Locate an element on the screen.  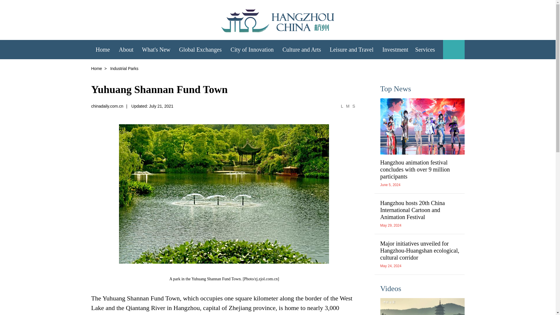
City of Innovation is located at coordinates (252, 49).